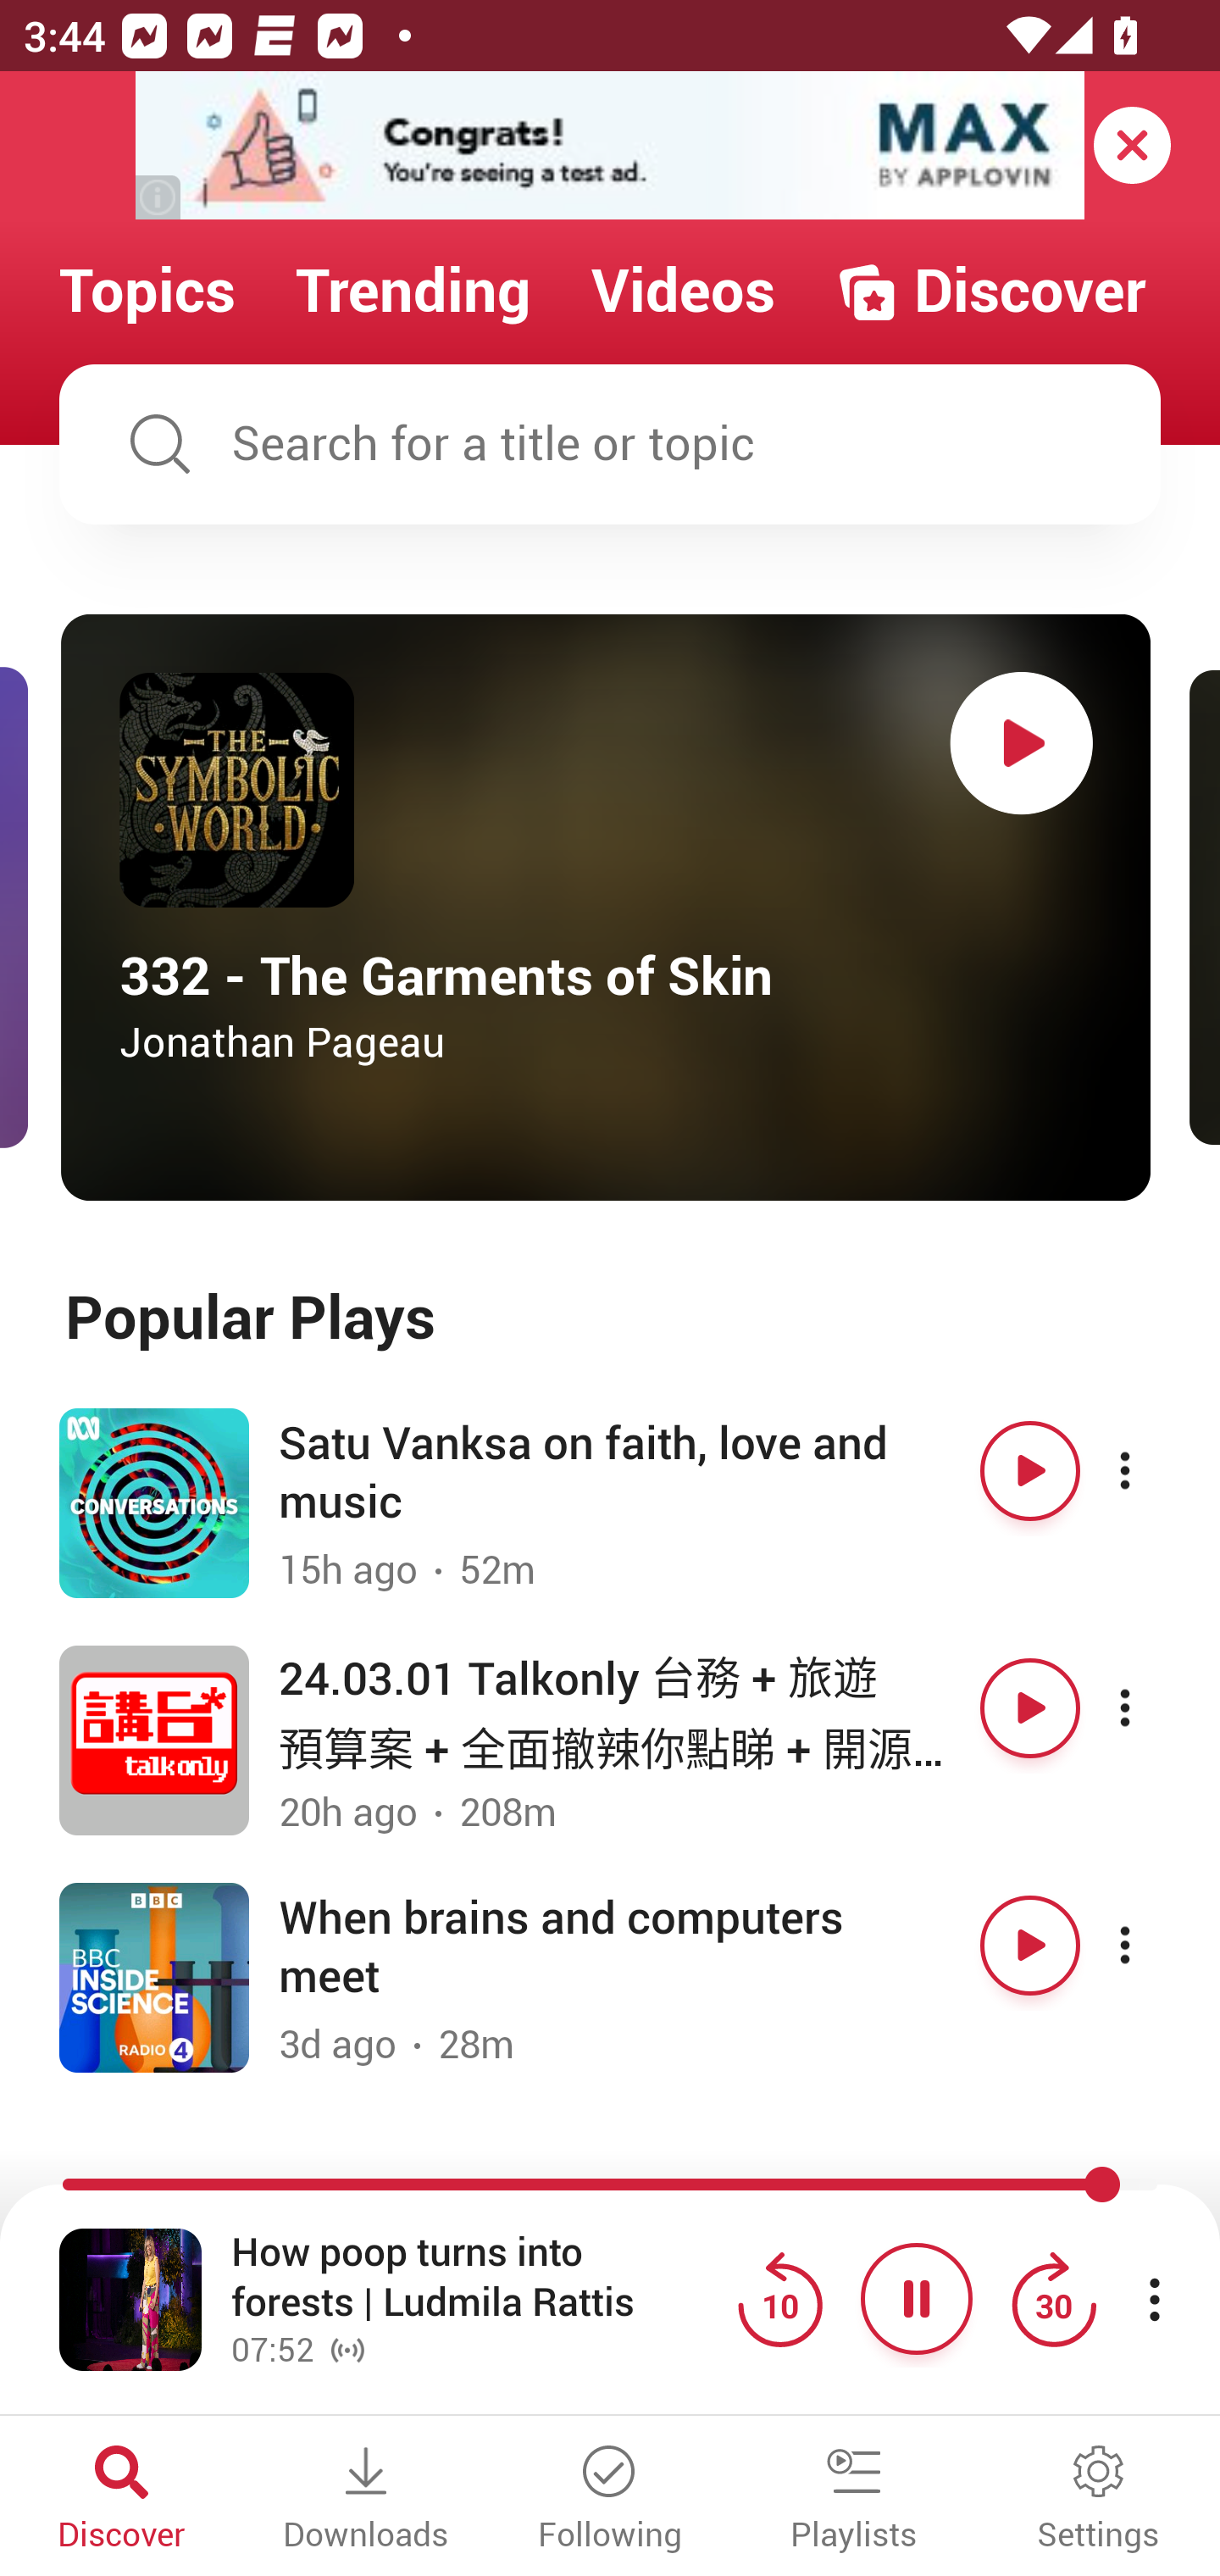 The width and height of the screenshot is (1220, 2576). What do you see at coordinates (1030, 1707) in the screenshot?
I see `Play button` at bounding box center [1030, 1707].